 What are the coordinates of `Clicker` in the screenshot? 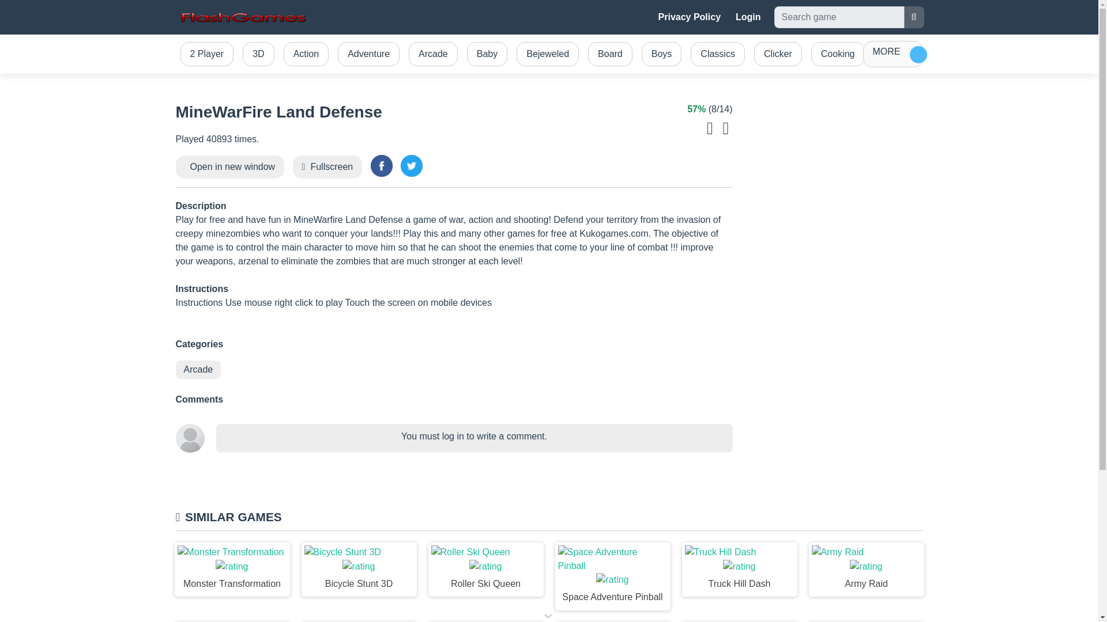 It's located at (778, 54).